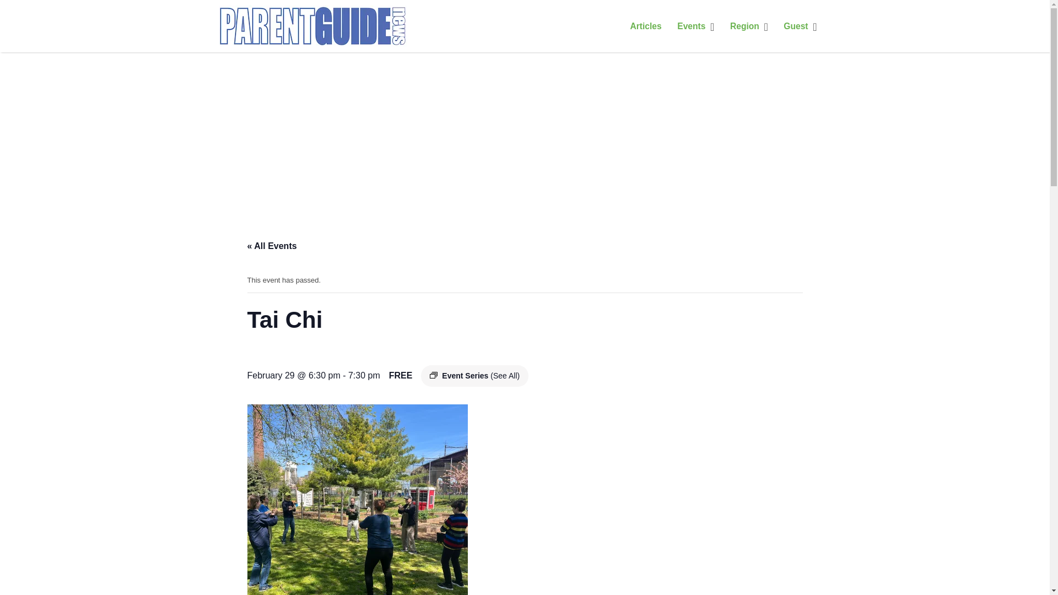 The height and width of the screenshot is (595, 1058). What do you see at coordinates (433, 375) in the screenshot?
I see `Event Series` at bounding box center [433, 375].